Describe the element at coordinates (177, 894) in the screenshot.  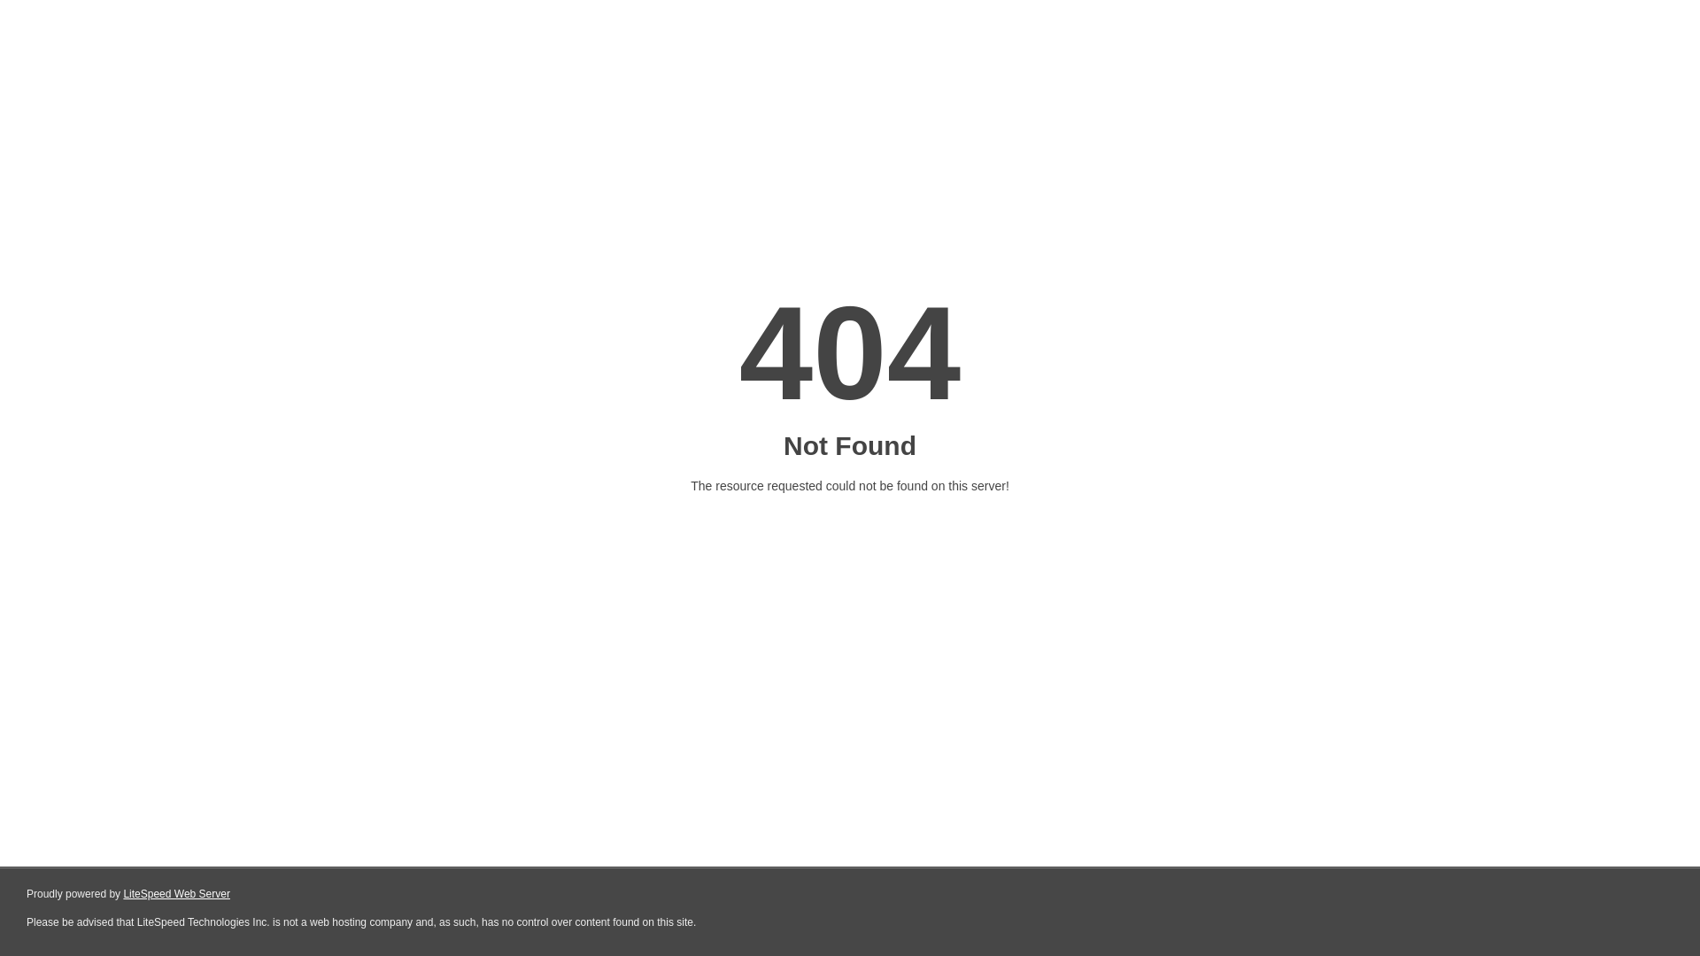
I see `LiteSpeed Web Server` at that location.